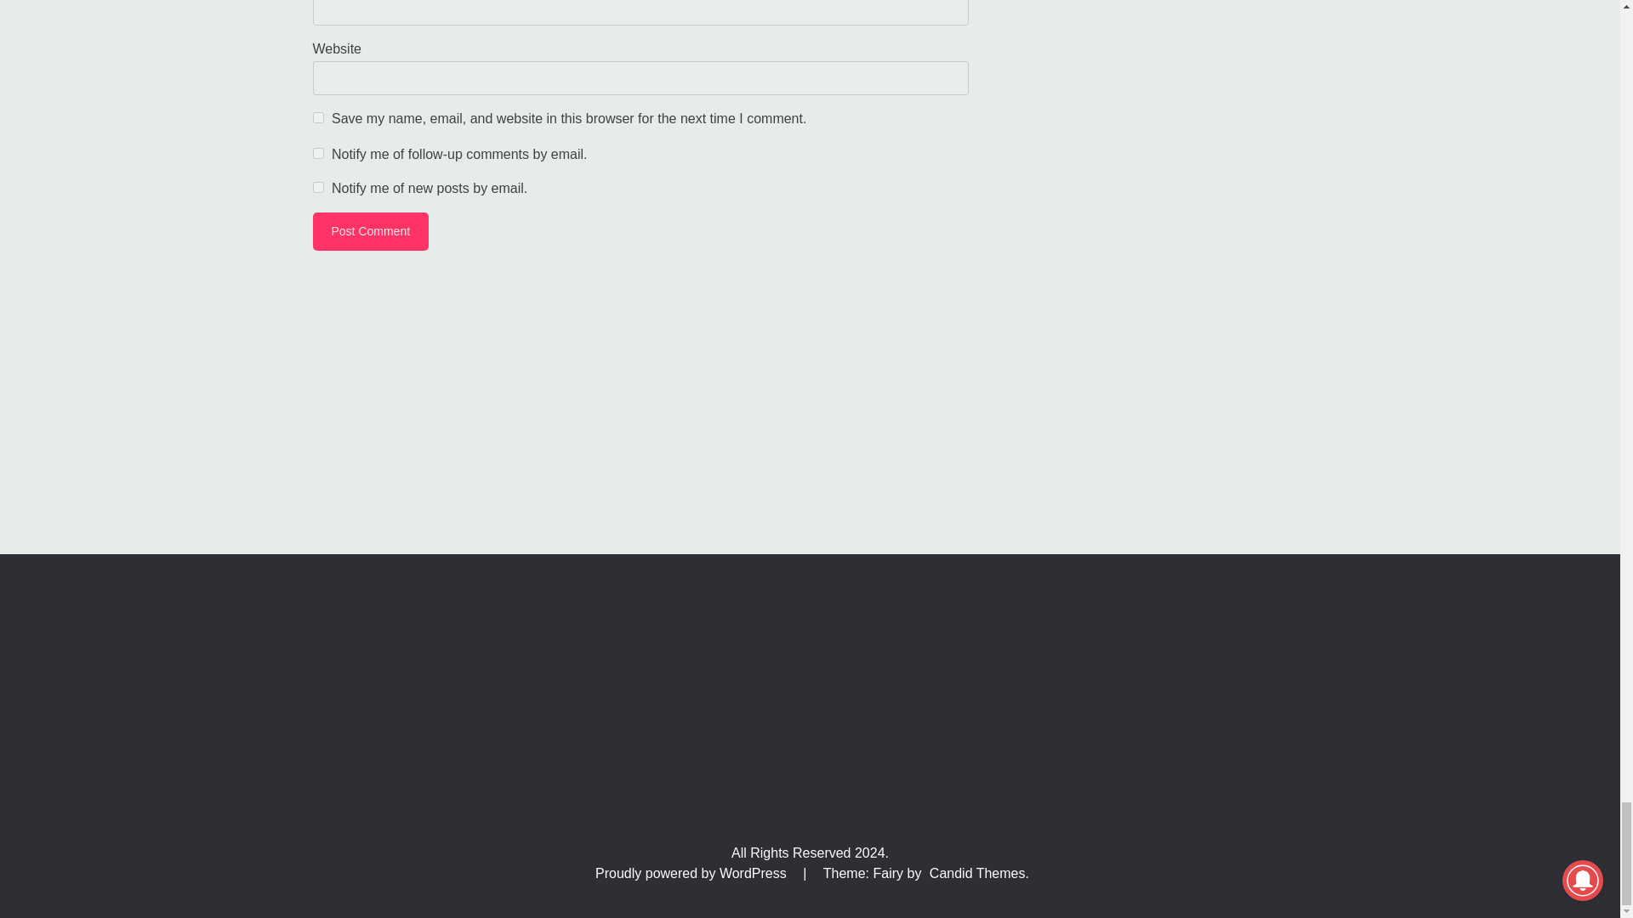 The height and width of the screenshot is (918, 1633). I want to click on subscribe, so click(318, 153).